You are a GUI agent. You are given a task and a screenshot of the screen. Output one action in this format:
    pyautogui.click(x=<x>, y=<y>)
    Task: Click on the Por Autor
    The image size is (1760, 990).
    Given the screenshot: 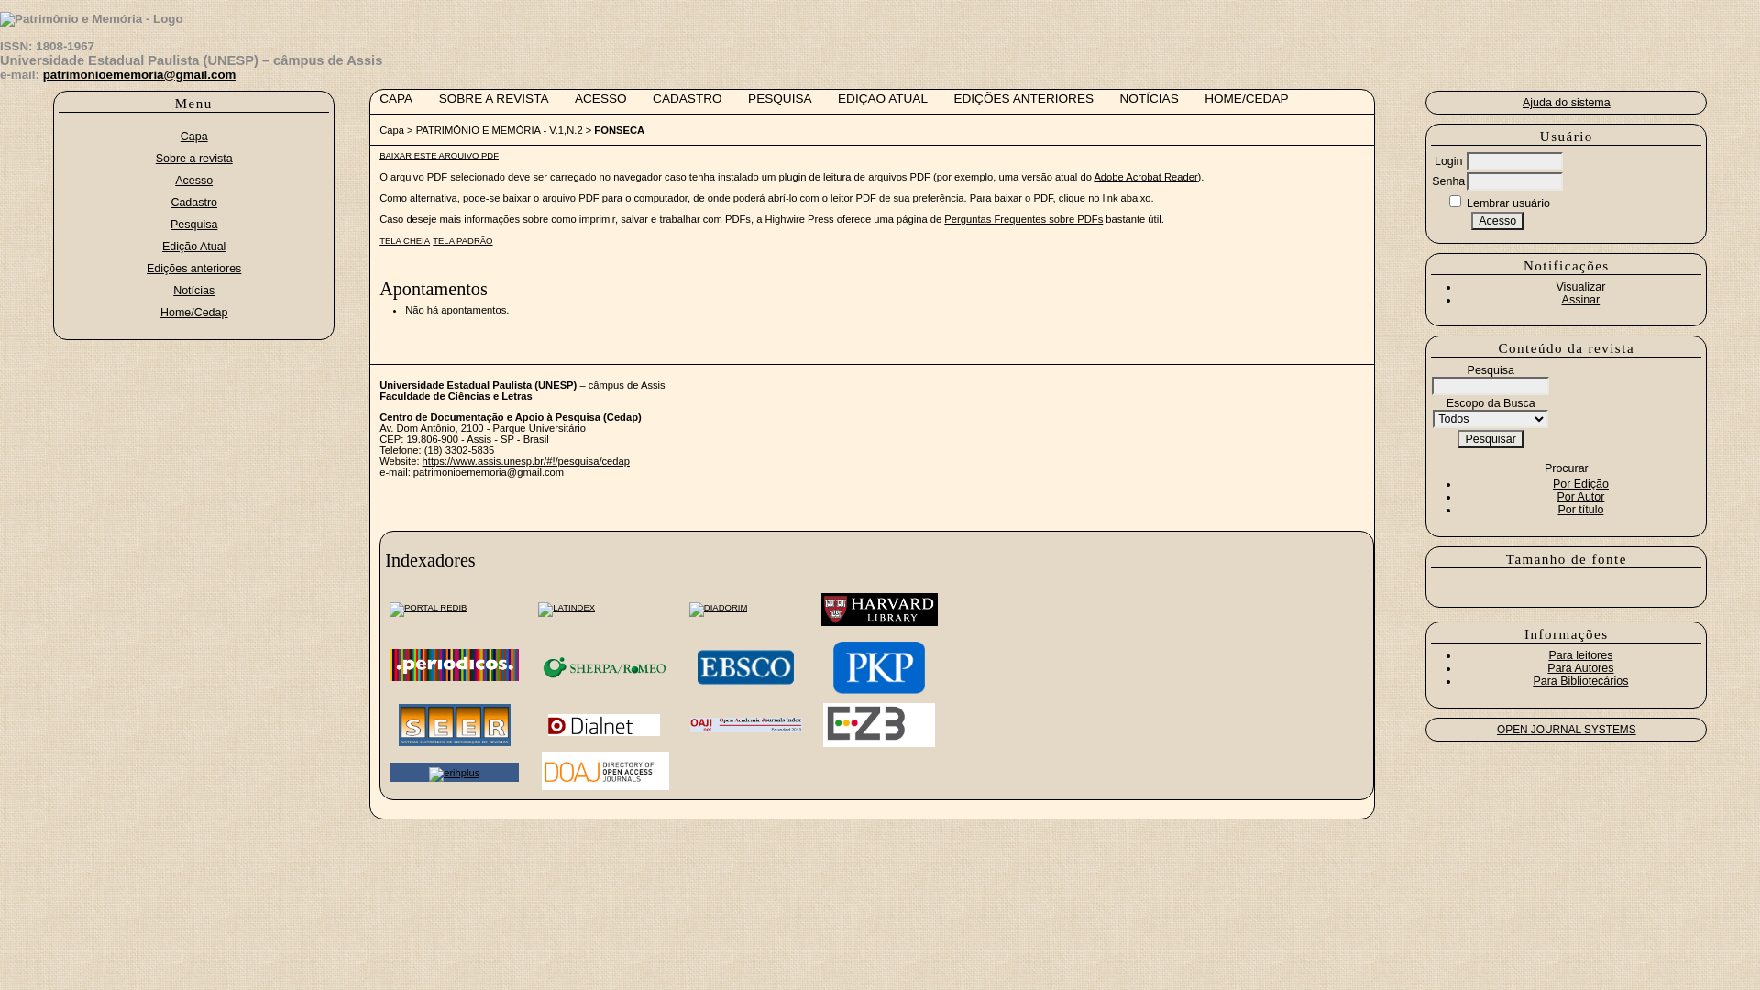 What is the action you would take?
    pyautogui.click(x=1580, y=497)
    